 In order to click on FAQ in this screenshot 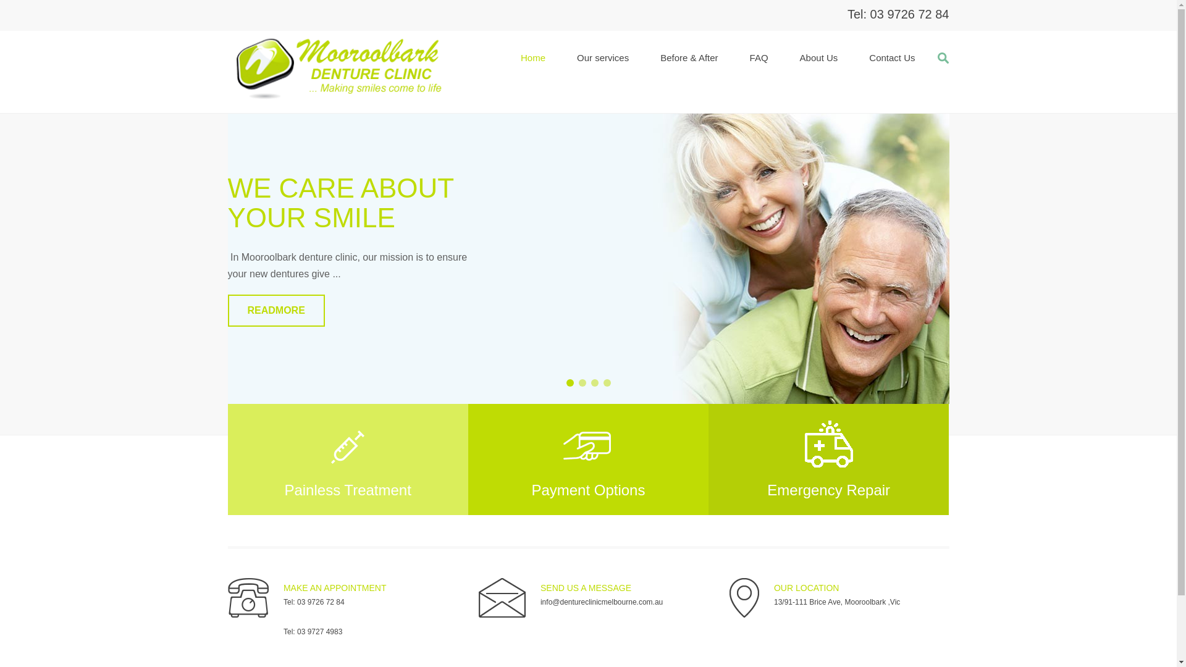, I will do `click(759, 58)`.